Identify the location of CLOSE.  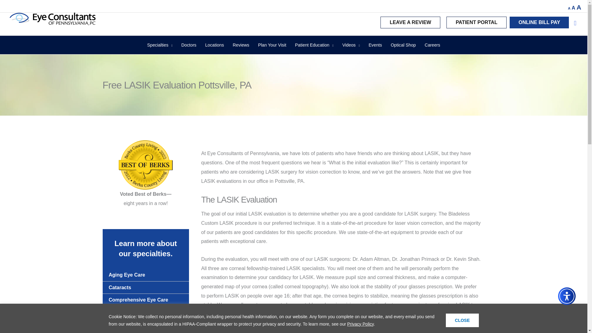
(462, 320).